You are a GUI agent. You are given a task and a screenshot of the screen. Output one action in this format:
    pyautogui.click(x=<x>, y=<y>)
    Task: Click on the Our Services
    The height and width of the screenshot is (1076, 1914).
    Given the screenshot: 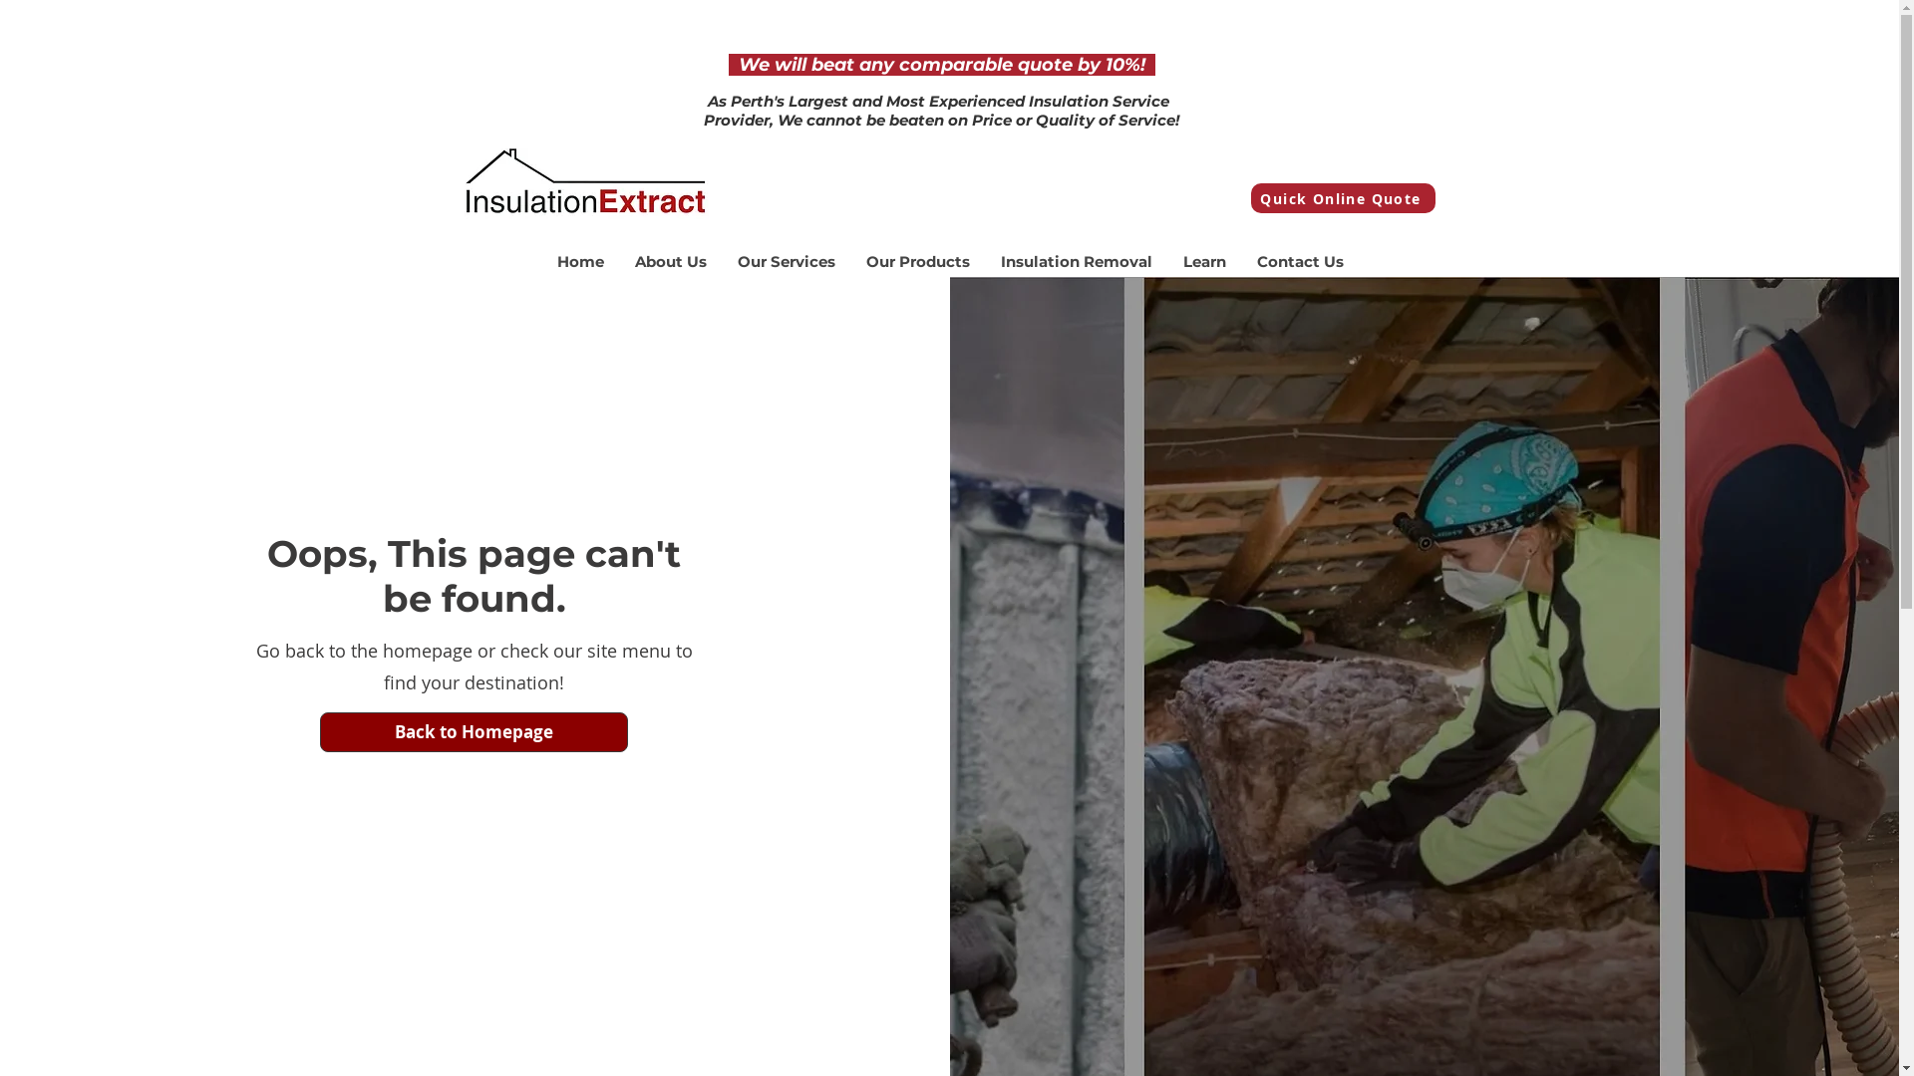 What is the action you would take?
    pyautogui.click(x=786, y=262)
    